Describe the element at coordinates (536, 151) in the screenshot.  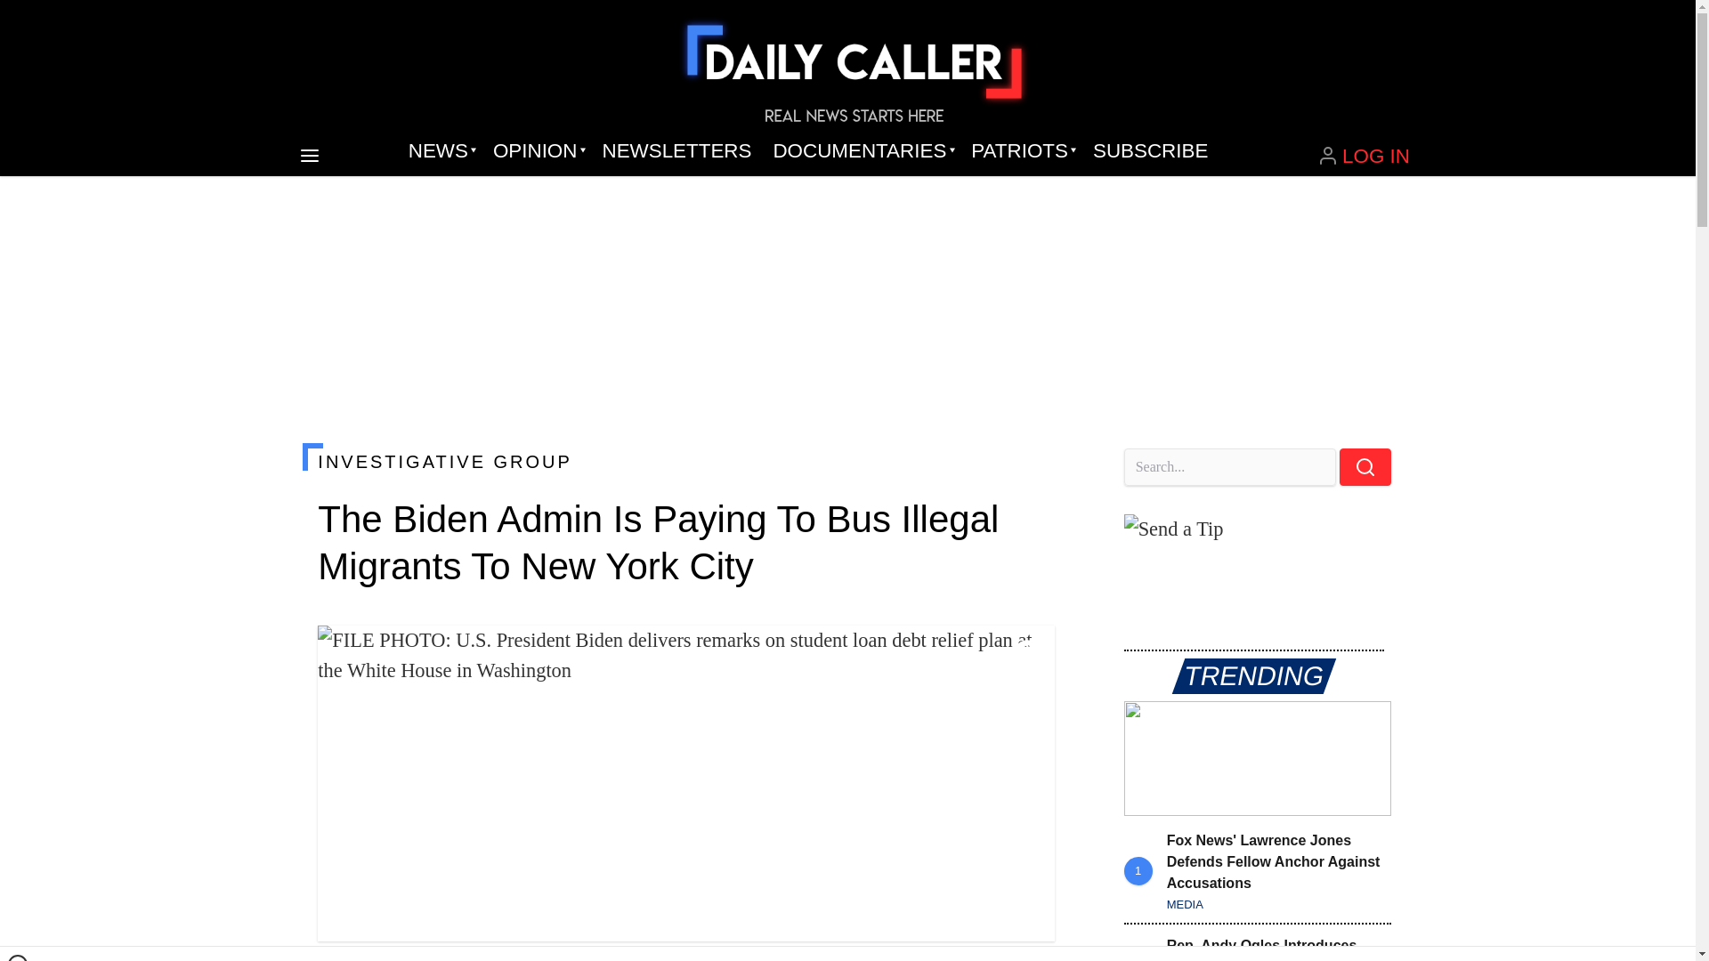
I see `OPINION` at that location.